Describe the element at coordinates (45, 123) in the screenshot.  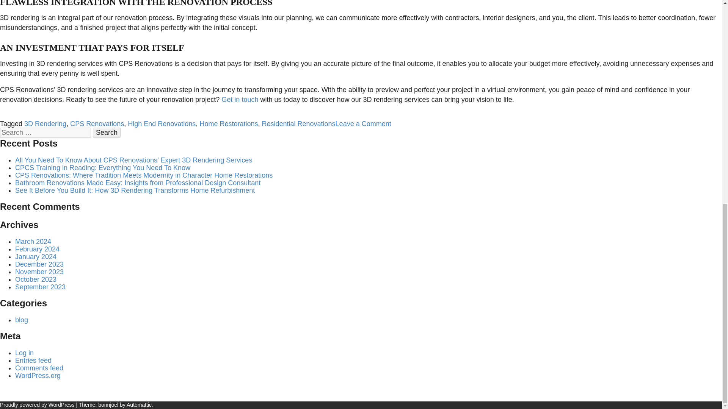
I see `3D Rendering` at that location.